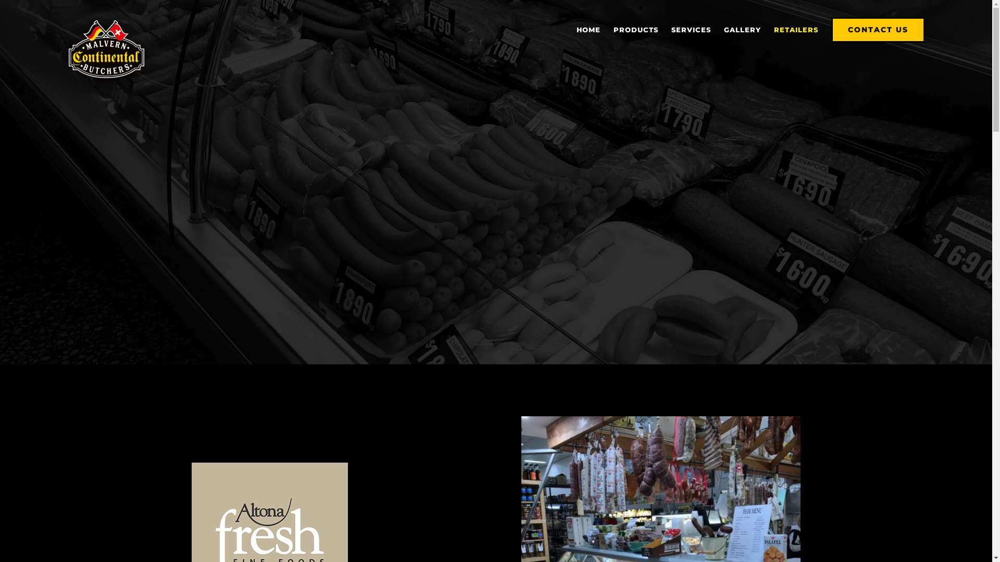 The height and width of the screenshot is (562, 1000). What do you see at coordinates (636, 30) in the screenshot?
I see `PRODUCTS` at bounding box center [636, 30].